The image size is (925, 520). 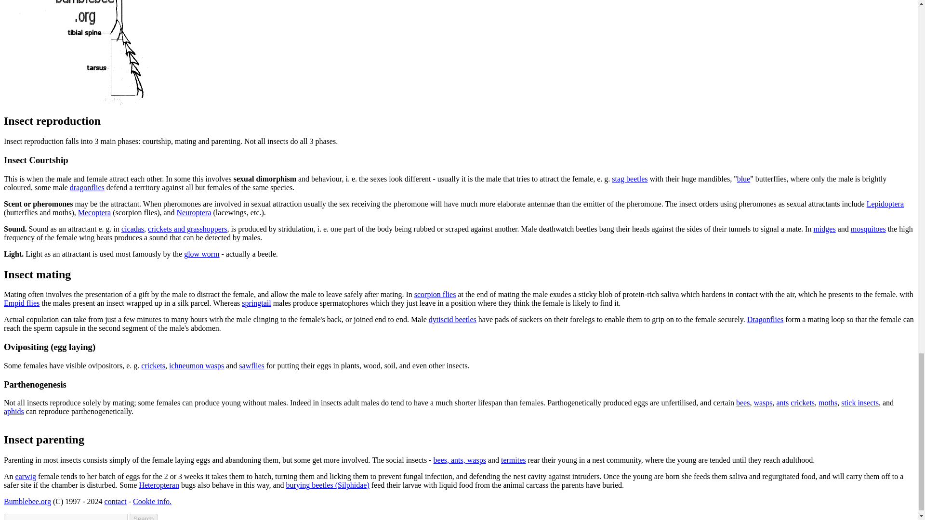 I want to click on dragonflies, so click(x=87, y=188).